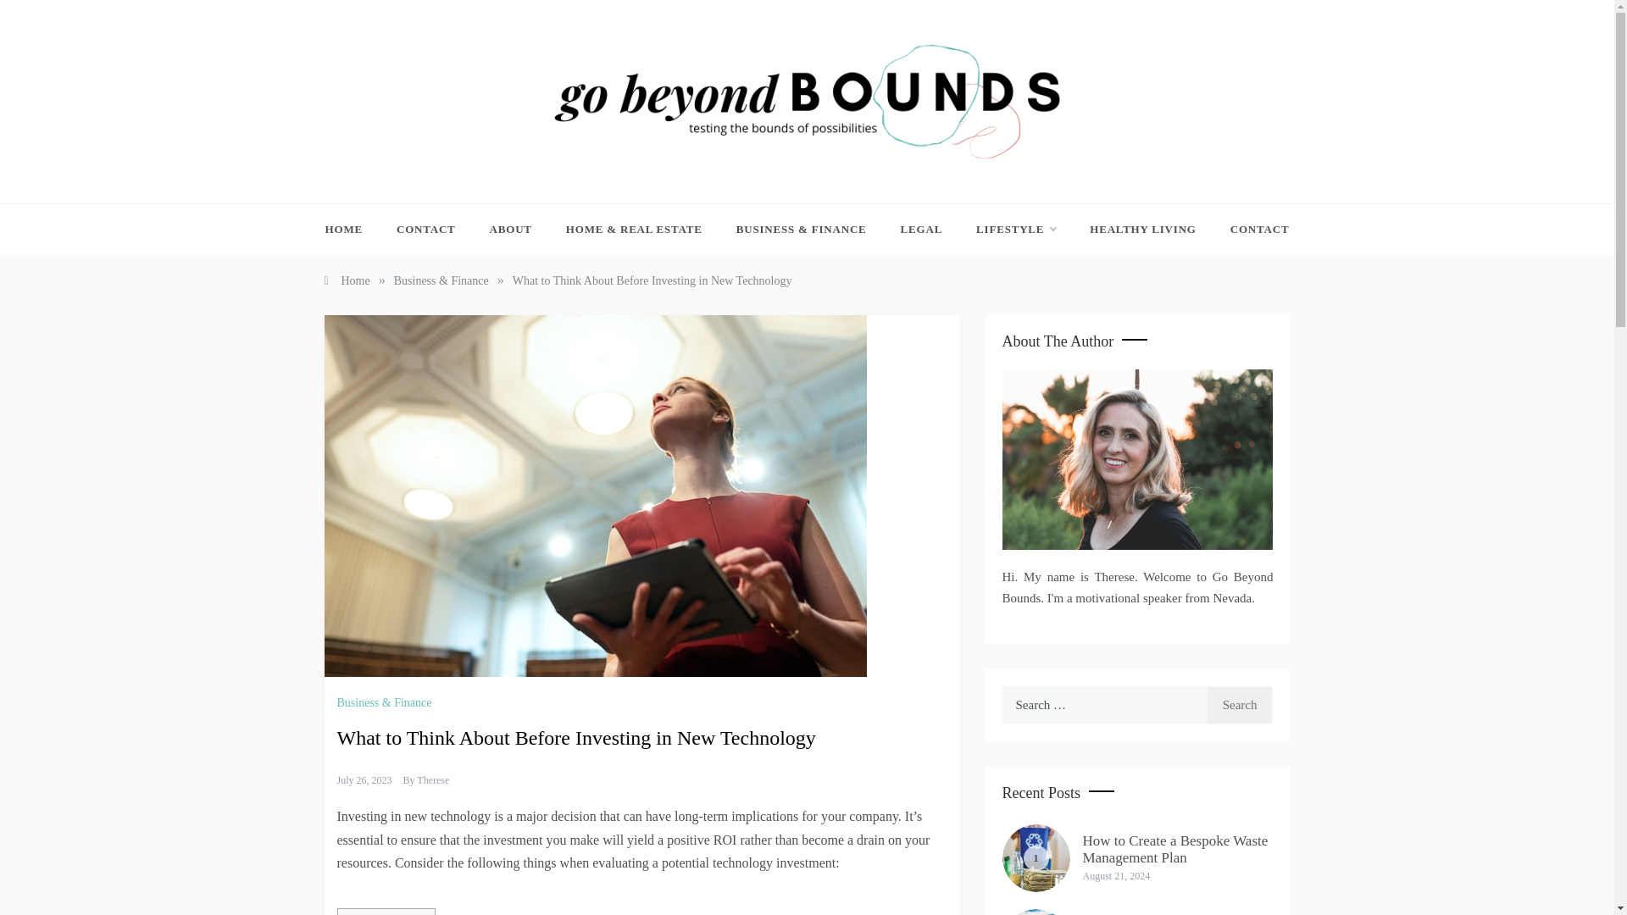 The image size is (1627, 915). I want to click on LIFESTYLE, so click(1015, 229).